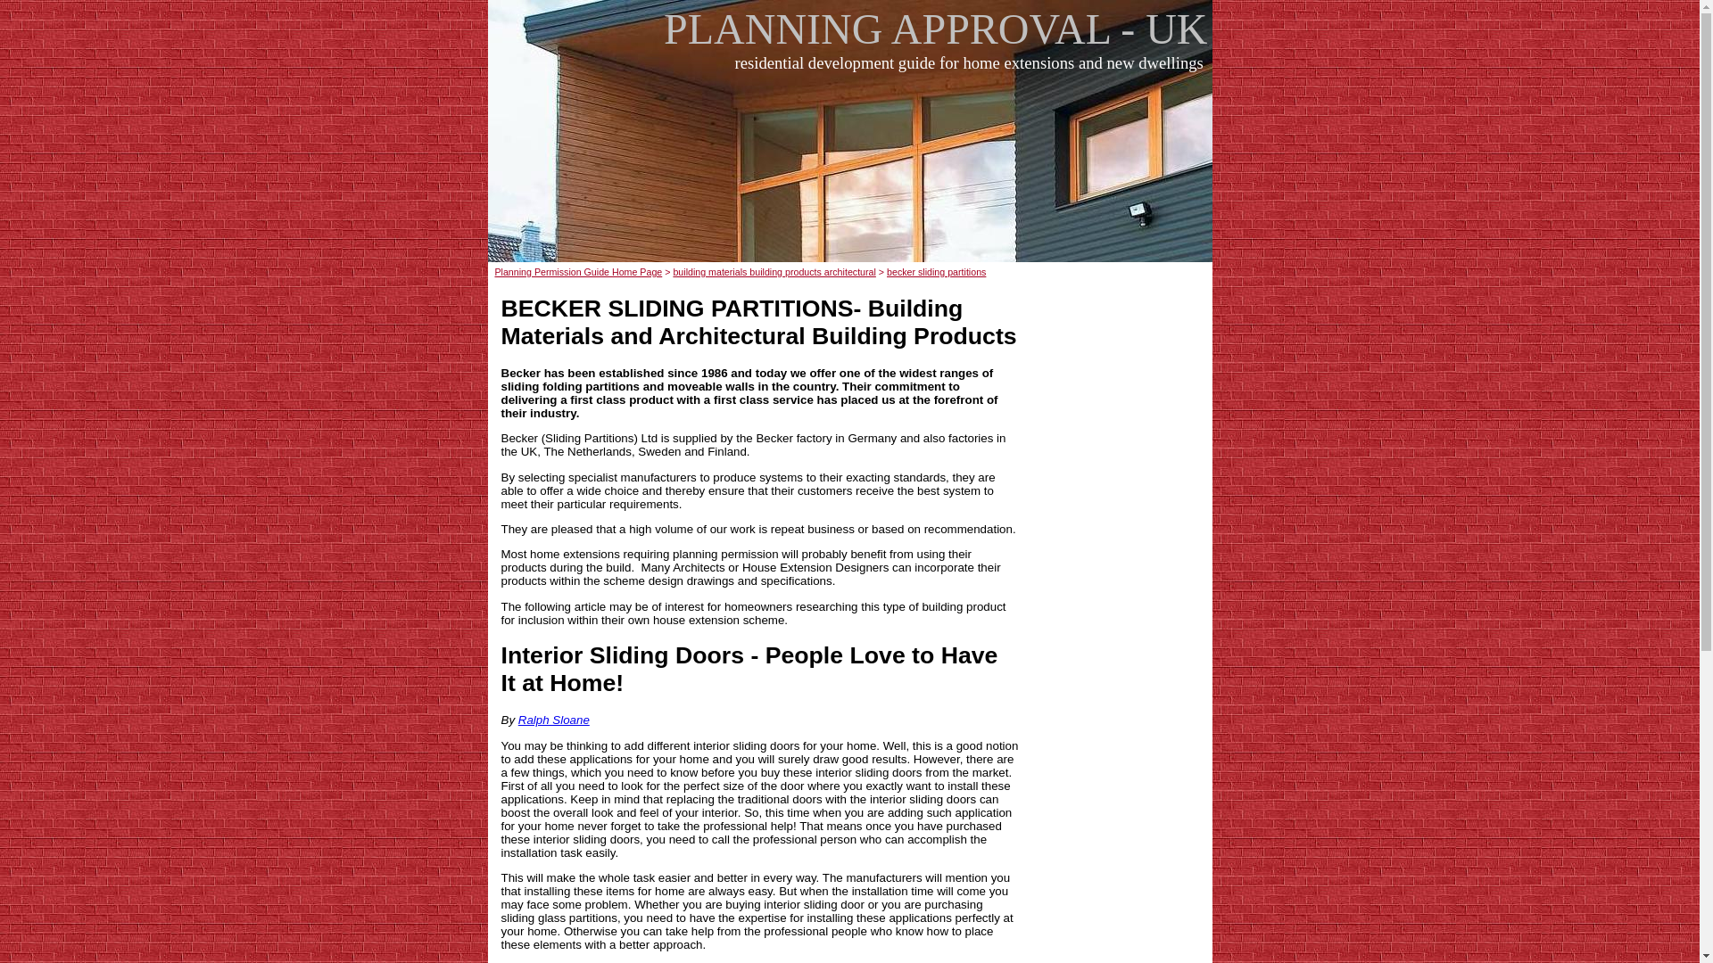 This screenshot has width=1713, height=963. What do you see at coordinates (855, 177) in the screenshot?
I see `Advertisement` at bounding box center [855, 177].